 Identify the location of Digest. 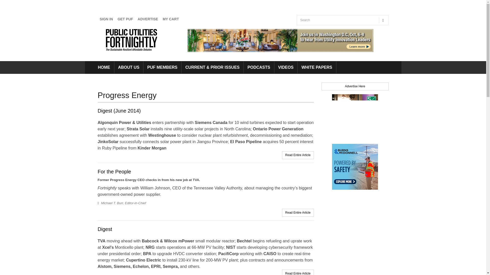
(105, 229).